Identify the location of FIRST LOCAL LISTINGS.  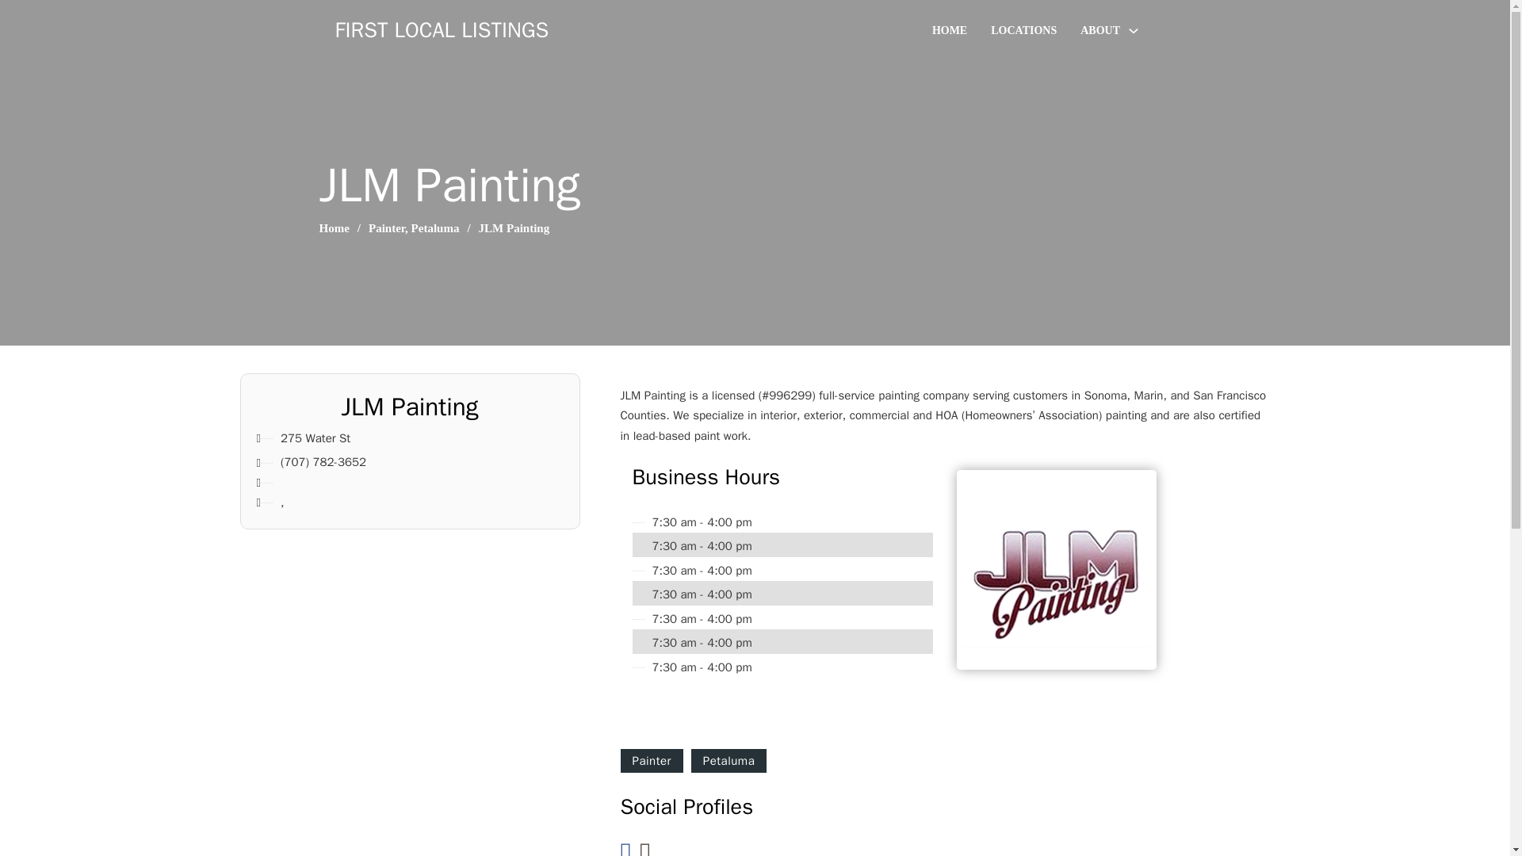
(441, 30).